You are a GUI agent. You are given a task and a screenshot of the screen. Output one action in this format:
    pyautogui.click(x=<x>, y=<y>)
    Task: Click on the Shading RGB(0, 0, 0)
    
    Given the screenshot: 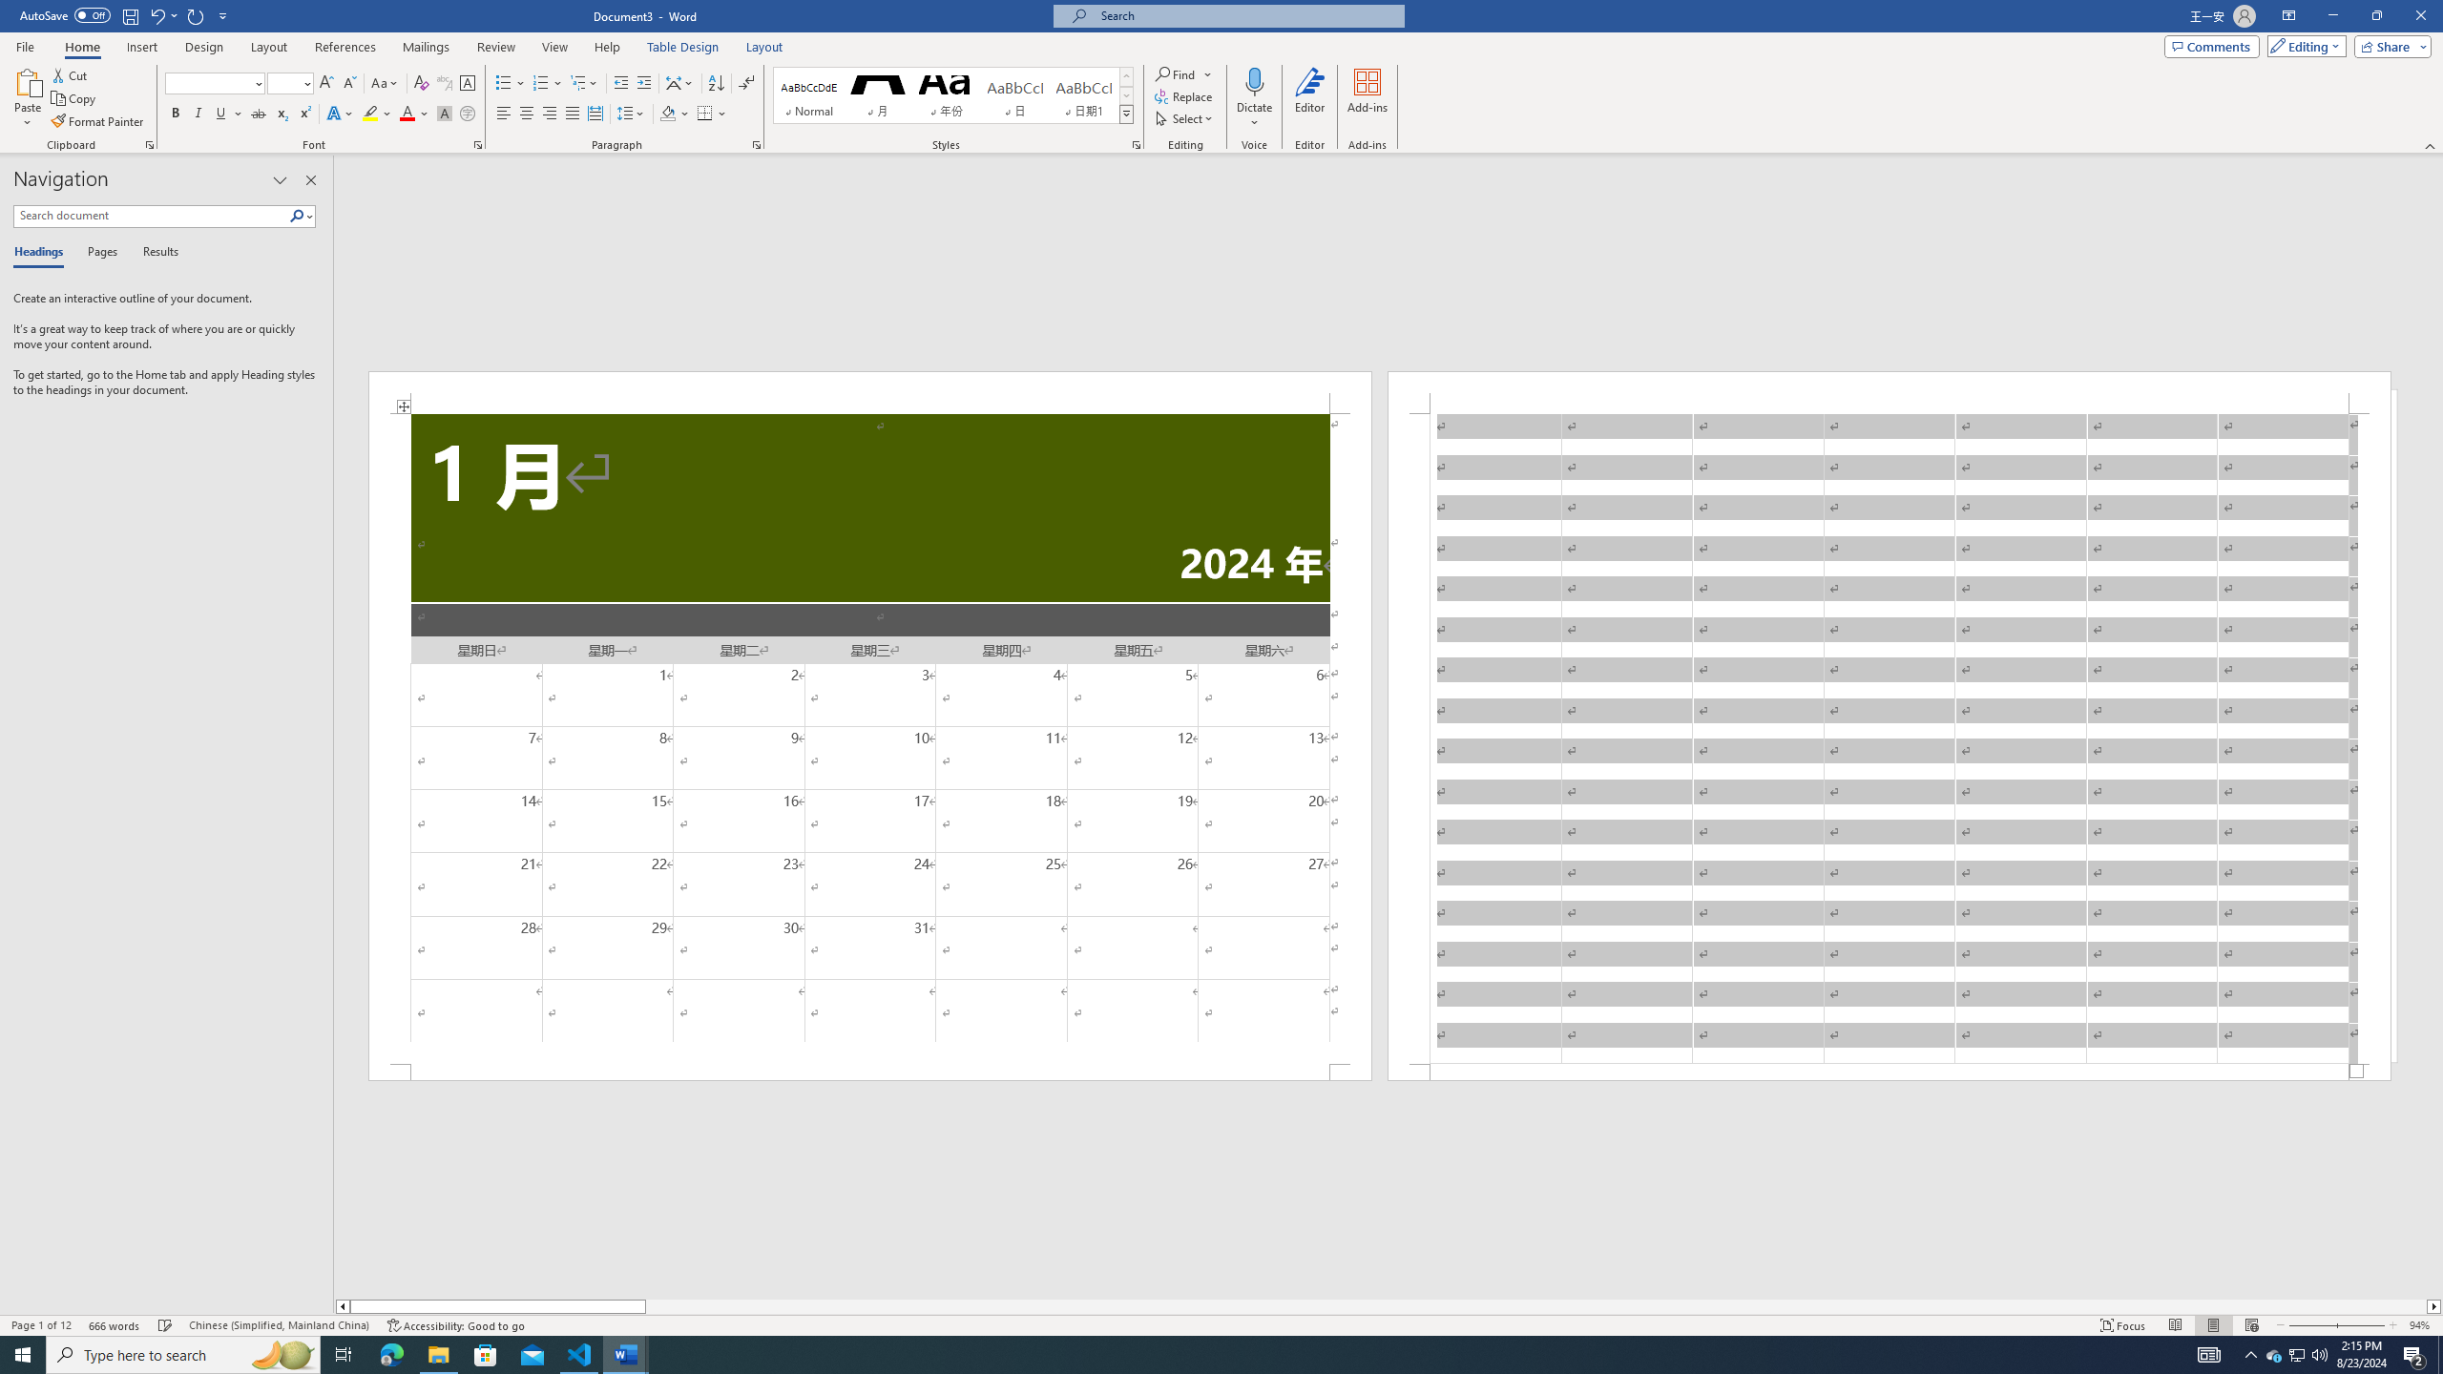 What is the action you would take?
    pyautogui.click(x=668, y=114)
    